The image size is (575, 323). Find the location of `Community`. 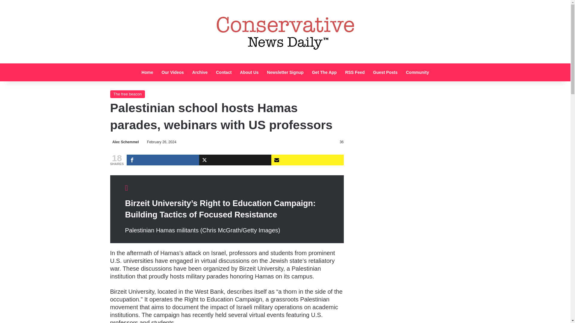

Community is located at coordinates (417, 72).